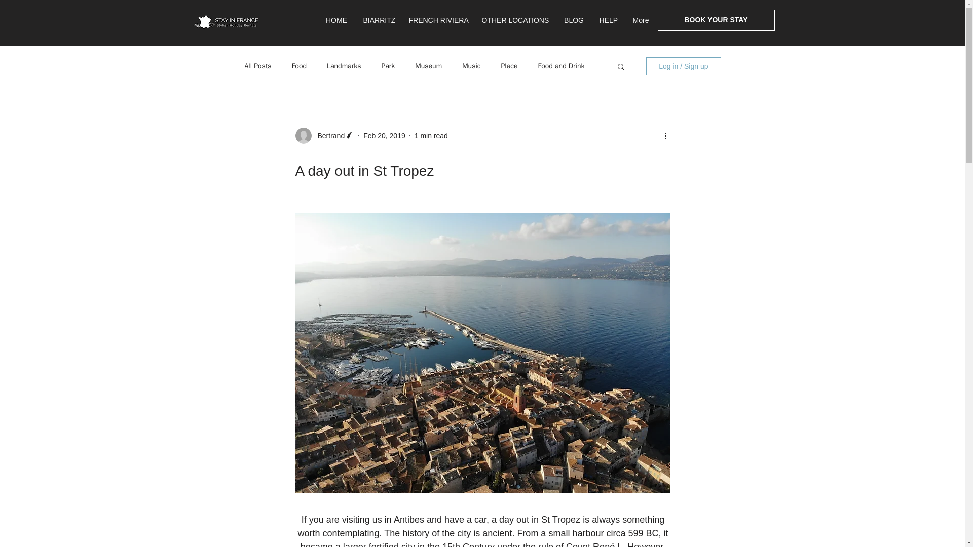 Image resolution: width=973 pixels, height=547 pixels. Describe the element at coordinates (327, 136) in the screenshot. I see `Bertrand` at that location.